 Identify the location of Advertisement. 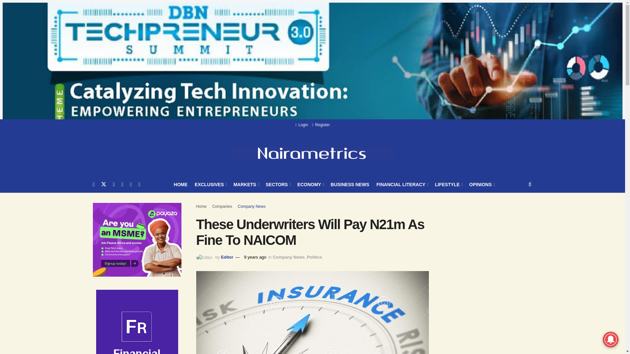
(493, 340).